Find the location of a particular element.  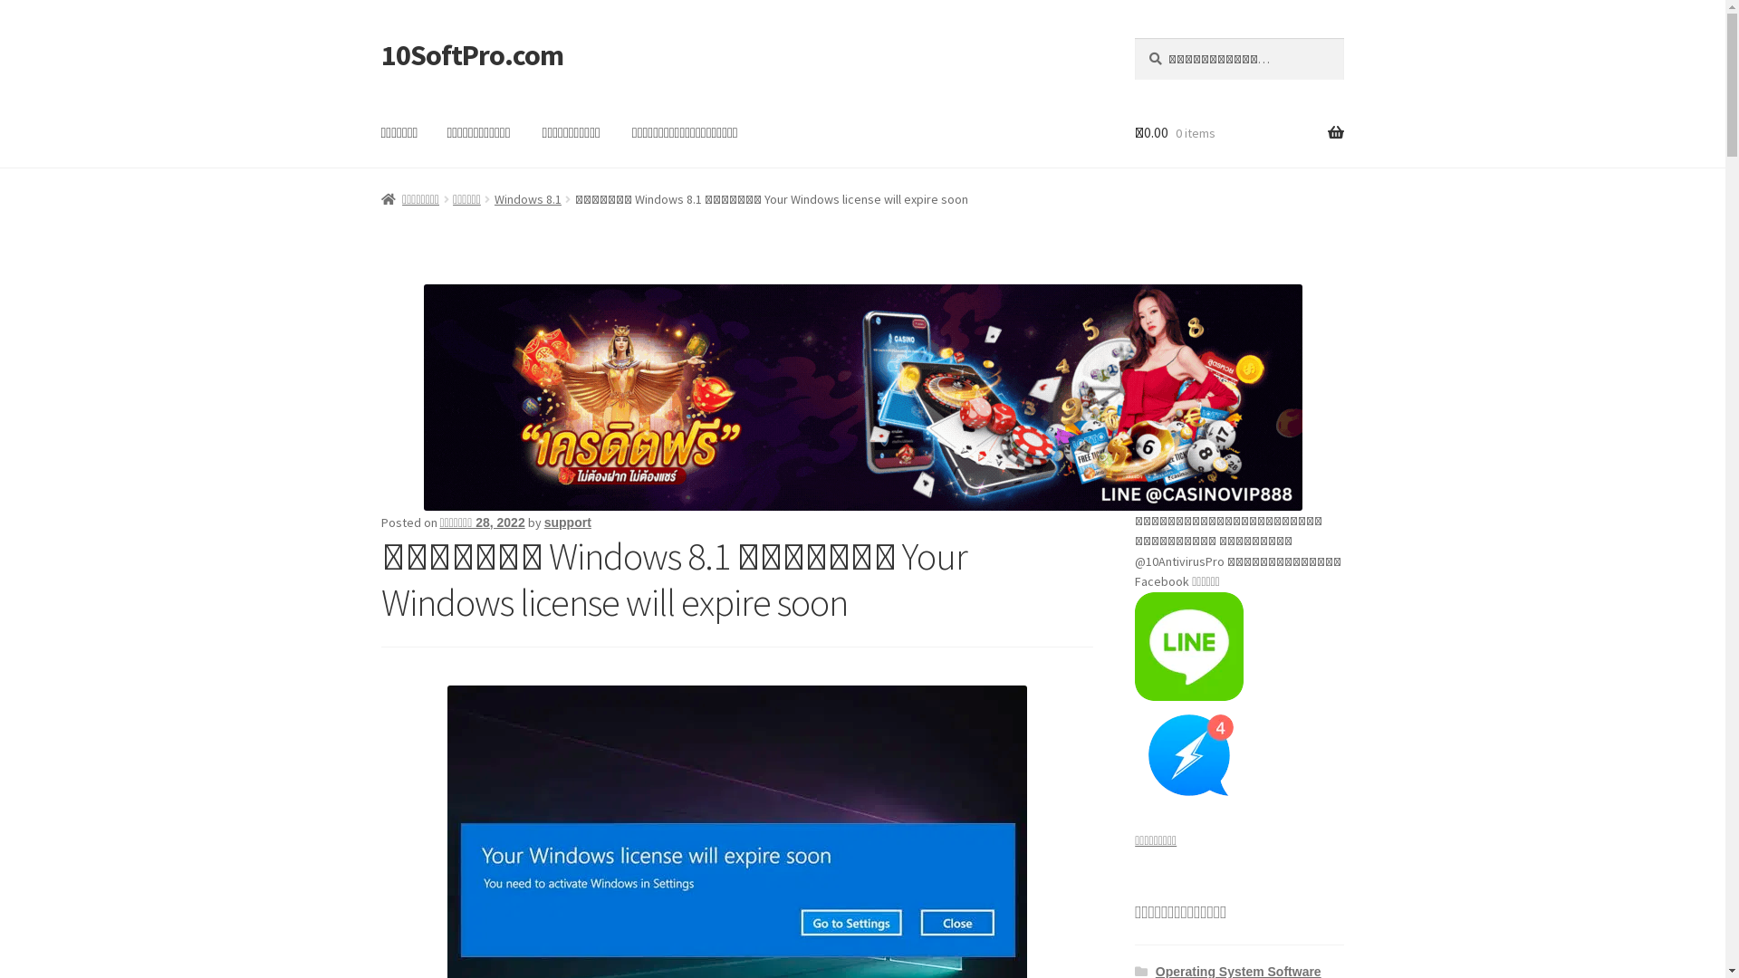

Windows 8.1 is located at coordinates (528, 199).